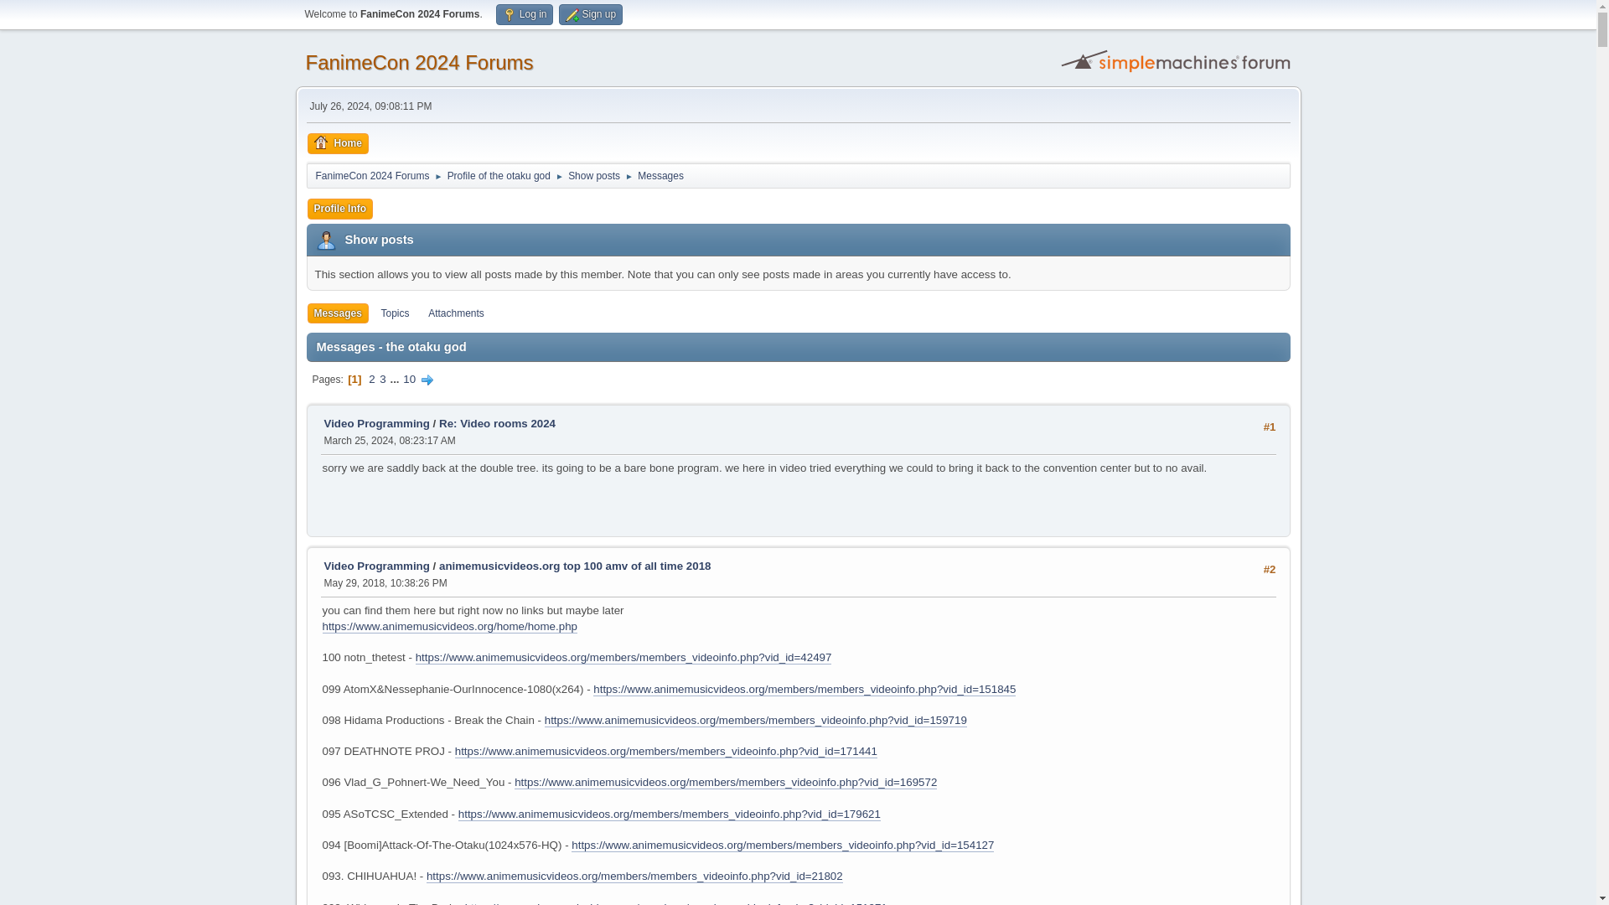  What do you see at coordinates (409, 379) in the screenshot?
I see `10` at bounding box center [409, 379].